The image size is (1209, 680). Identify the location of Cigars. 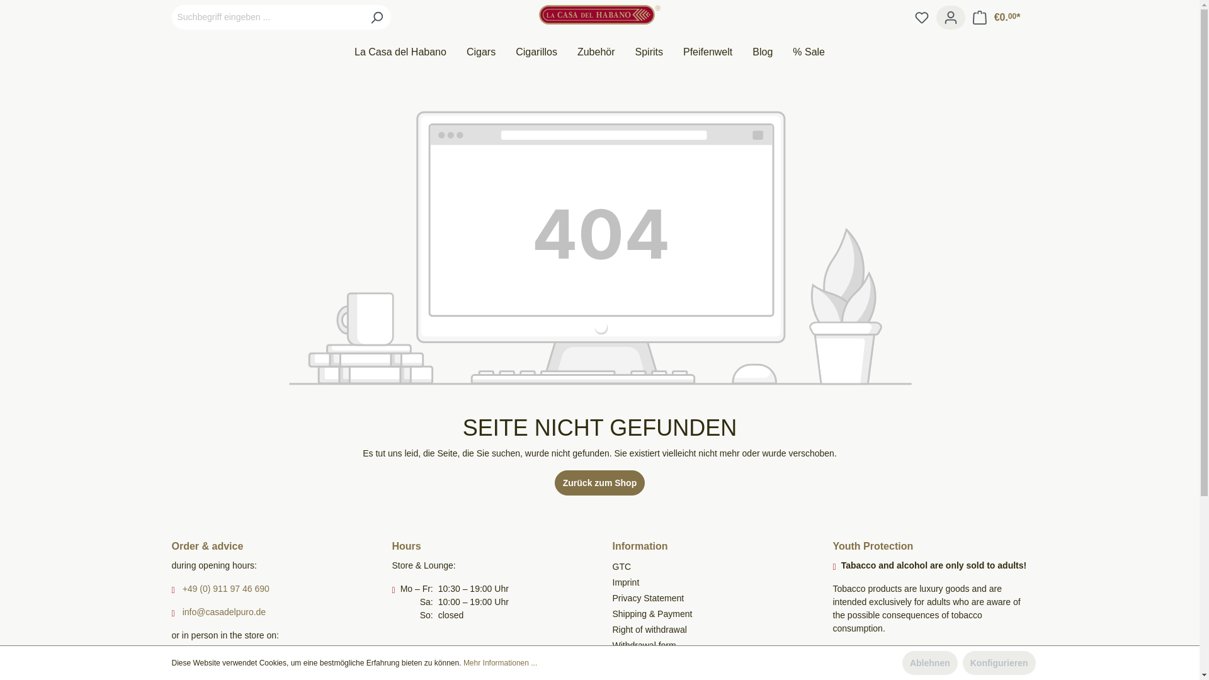
(491, 54).